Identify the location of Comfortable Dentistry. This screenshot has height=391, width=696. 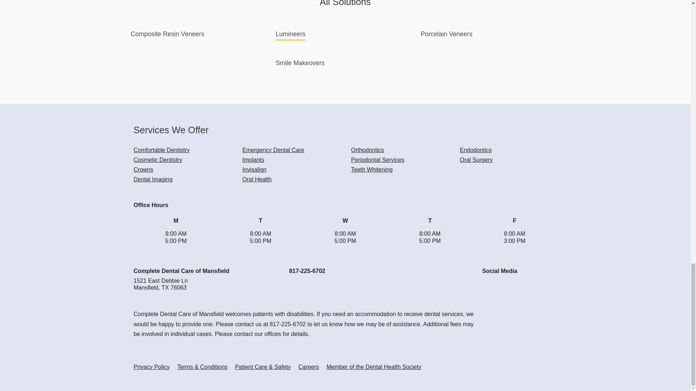
(161, 150).